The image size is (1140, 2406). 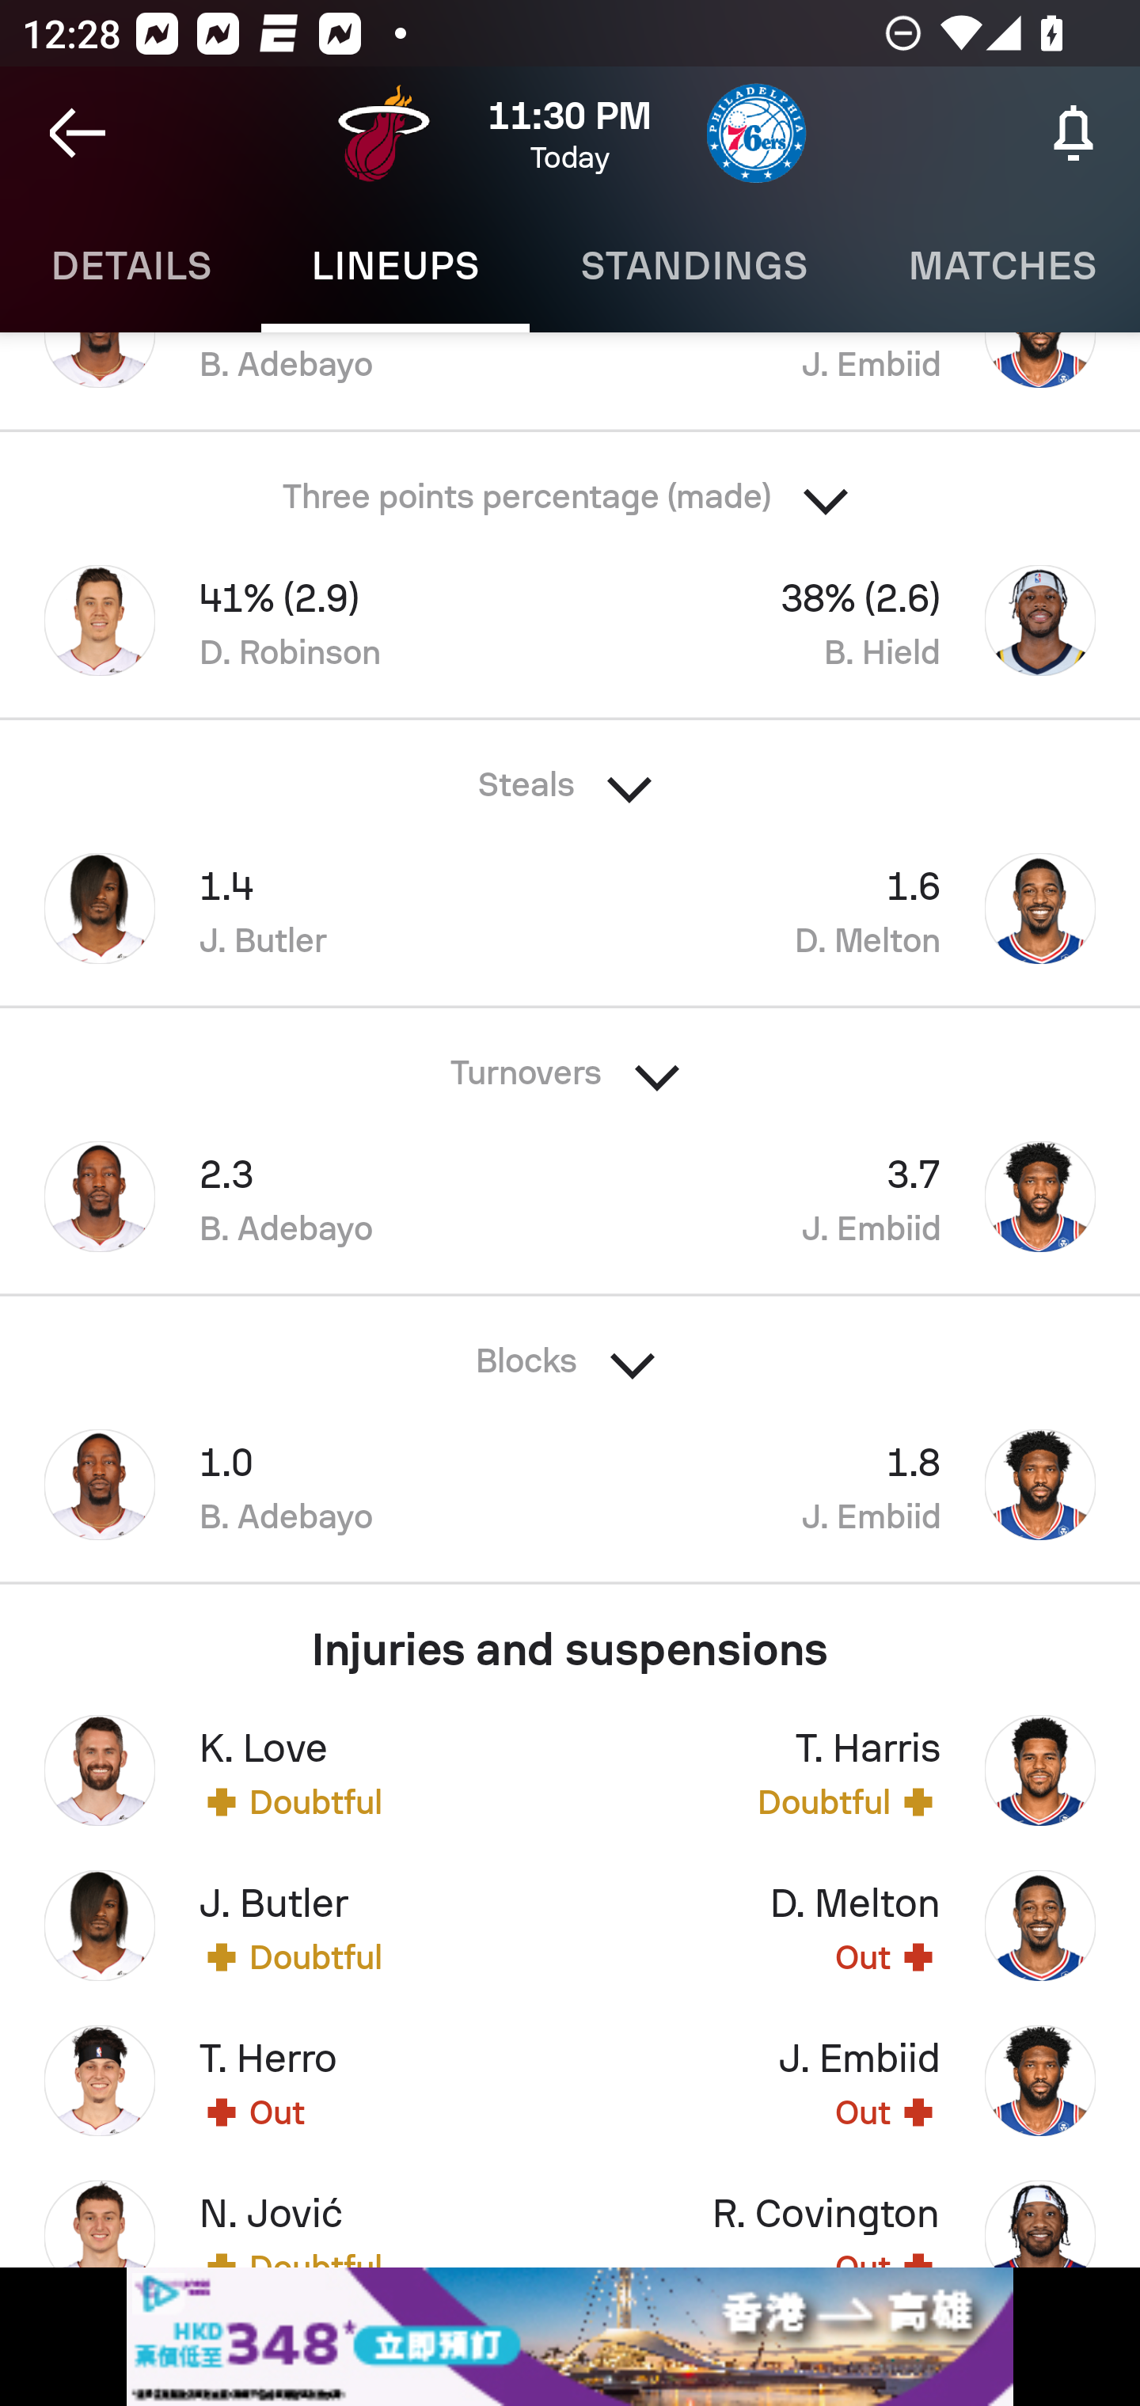 What do you see at coordinates (570, 1063) in the screenshot?
I see `Turnovers` at bounding box center [570, 1063].